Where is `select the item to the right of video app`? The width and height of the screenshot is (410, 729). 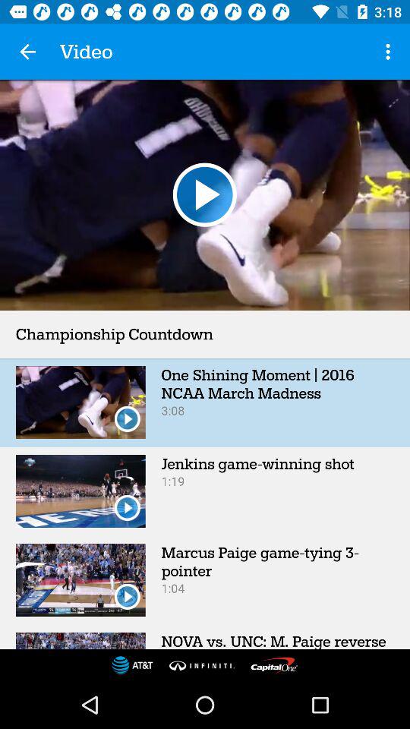 select the item to the right of video app is located at coordinates (390, 52).